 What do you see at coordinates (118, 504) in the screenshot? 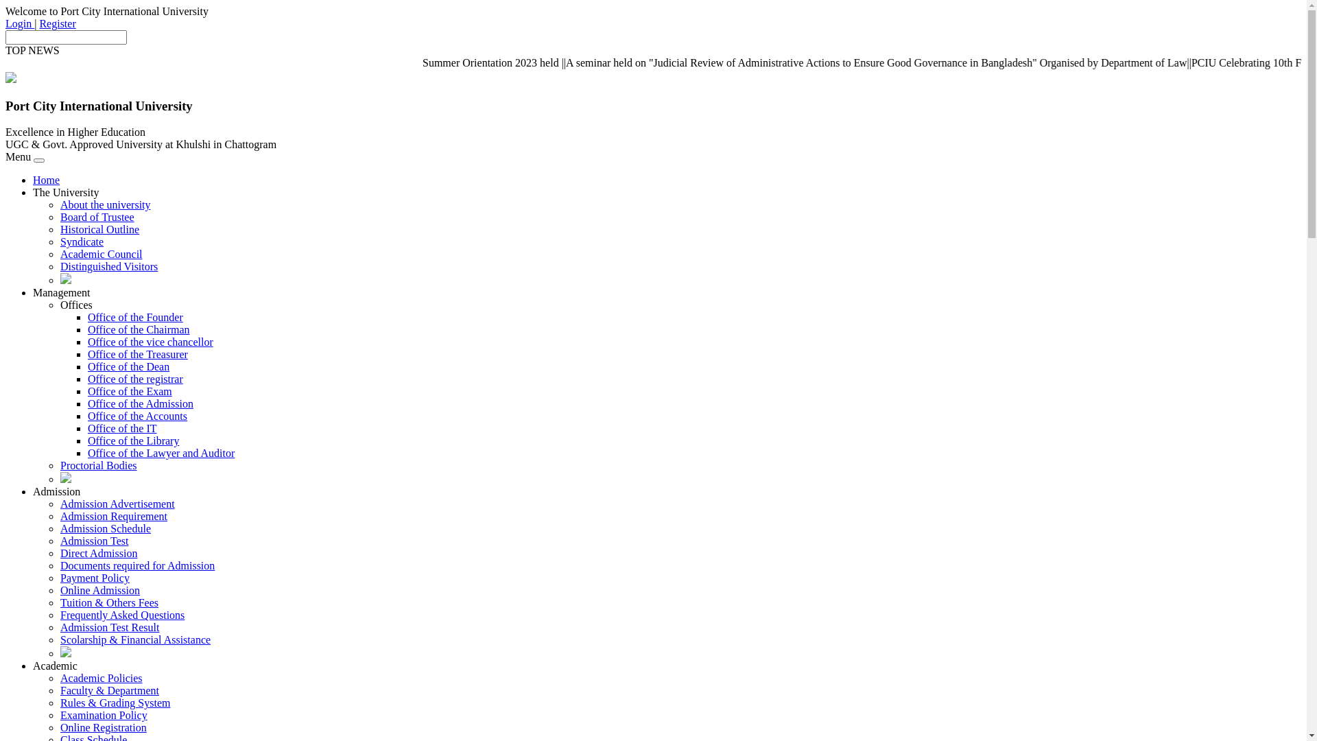
I see `Admission Advertisement` at bounding box center [118, 504].